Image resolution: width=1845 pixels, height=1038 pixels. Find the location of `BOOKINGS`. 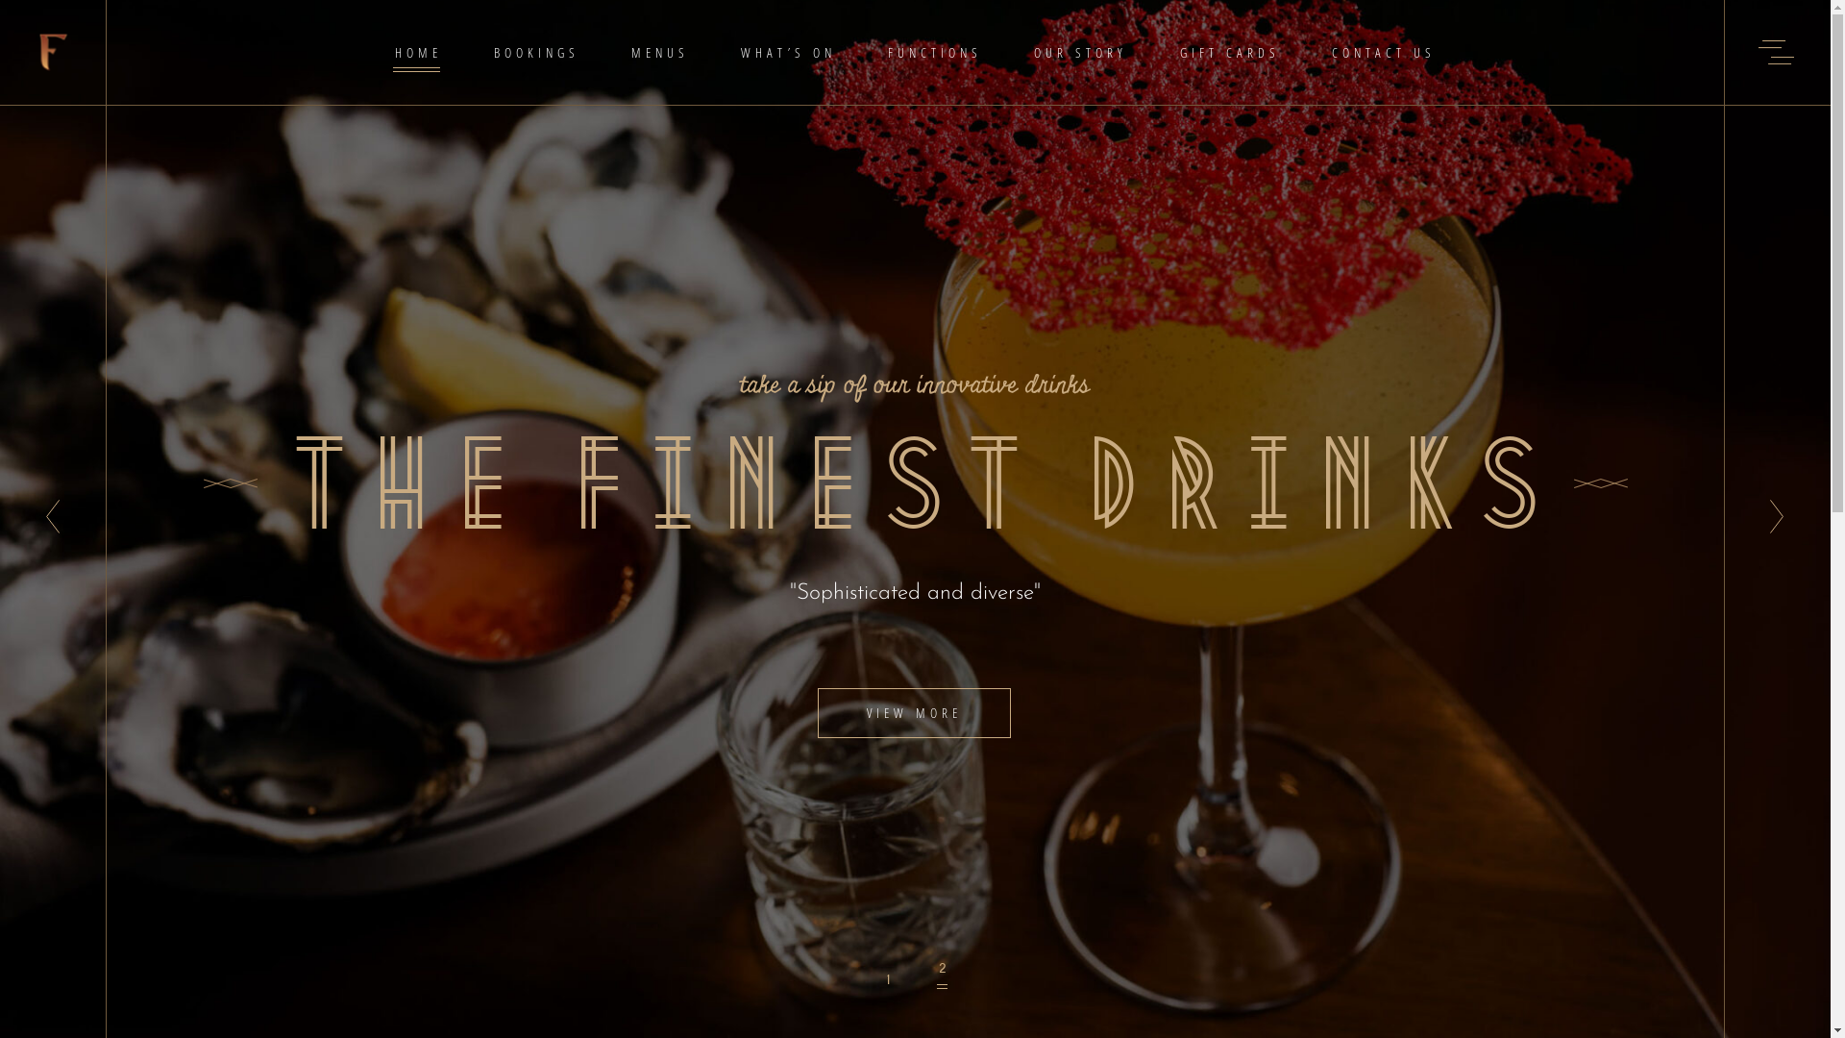

BOOKINGS is located at coordinates (536, 52).